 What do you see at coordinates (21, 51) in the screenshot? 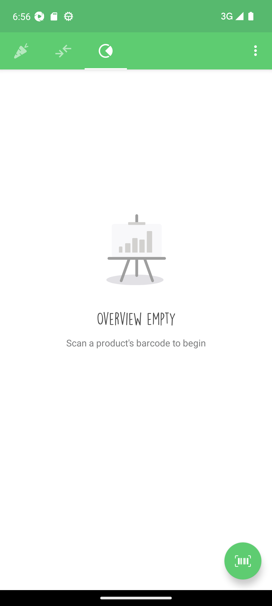
I see `History` at bounding box center [21, 51].